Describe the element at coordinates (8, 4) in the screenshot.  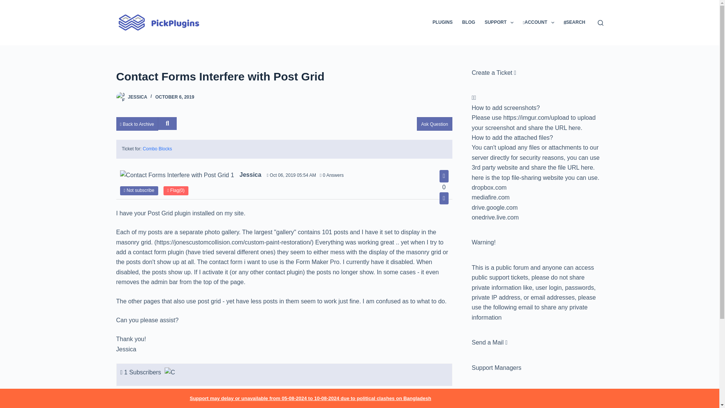
I see `Skip to content` at that location.